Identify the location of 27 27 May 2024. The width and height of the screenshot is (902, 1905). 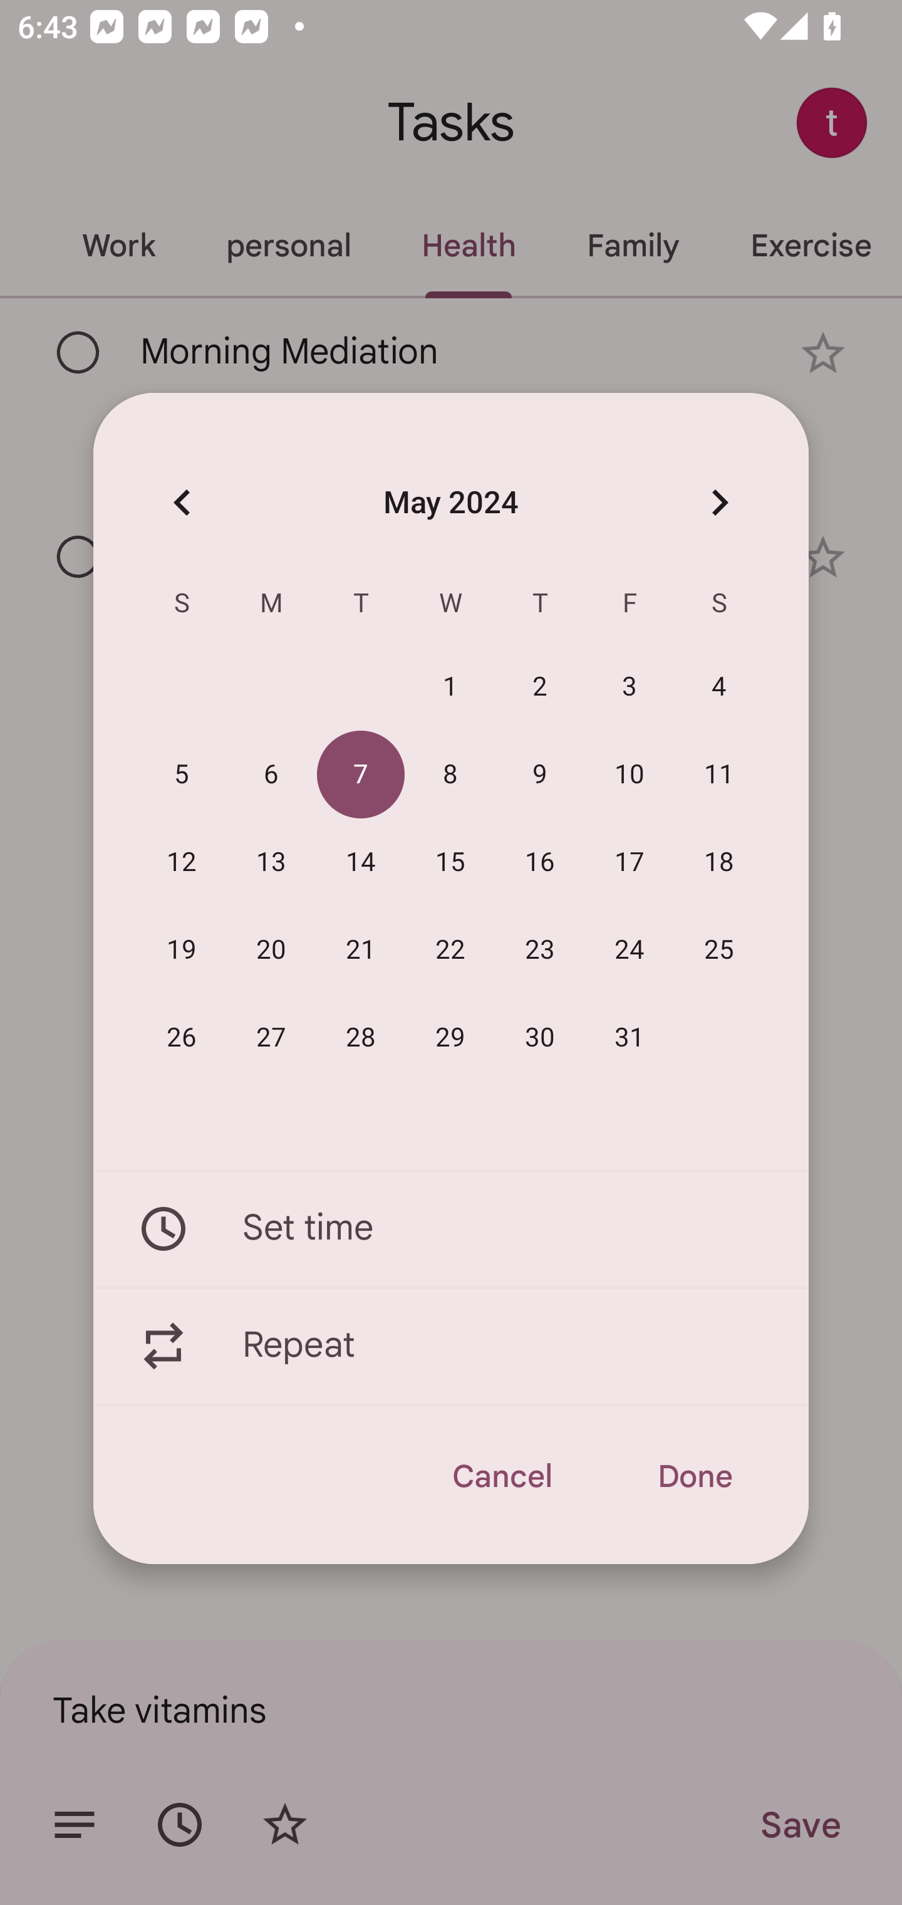
(271, 1038).